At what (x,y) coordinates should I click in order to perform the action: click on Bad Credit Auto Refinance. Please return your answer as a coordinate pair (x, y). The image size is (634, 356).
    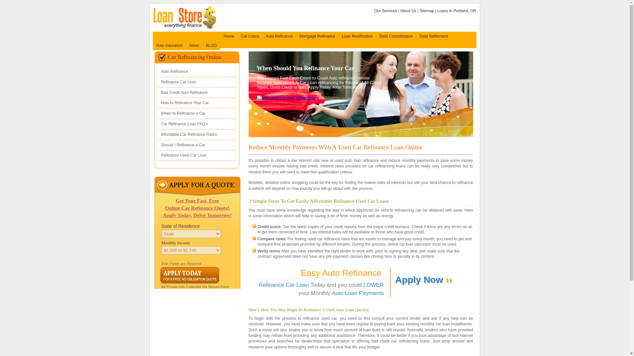
    Looking at the image, I should click on (197, 93).